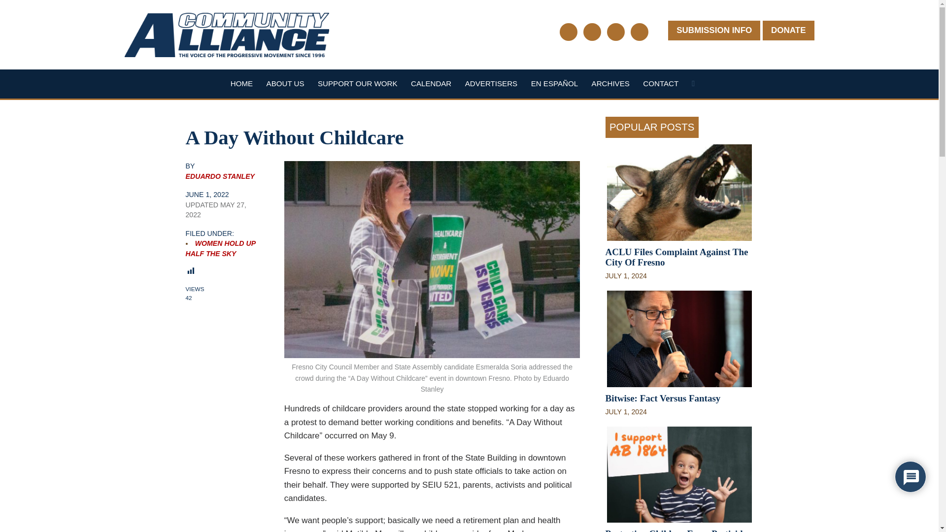 The width and height of the screenshot is (946, 532). What do you see at coordinates (788, 31) in the screenshot?
I see `DONATE` at bounding box center [788, 31].